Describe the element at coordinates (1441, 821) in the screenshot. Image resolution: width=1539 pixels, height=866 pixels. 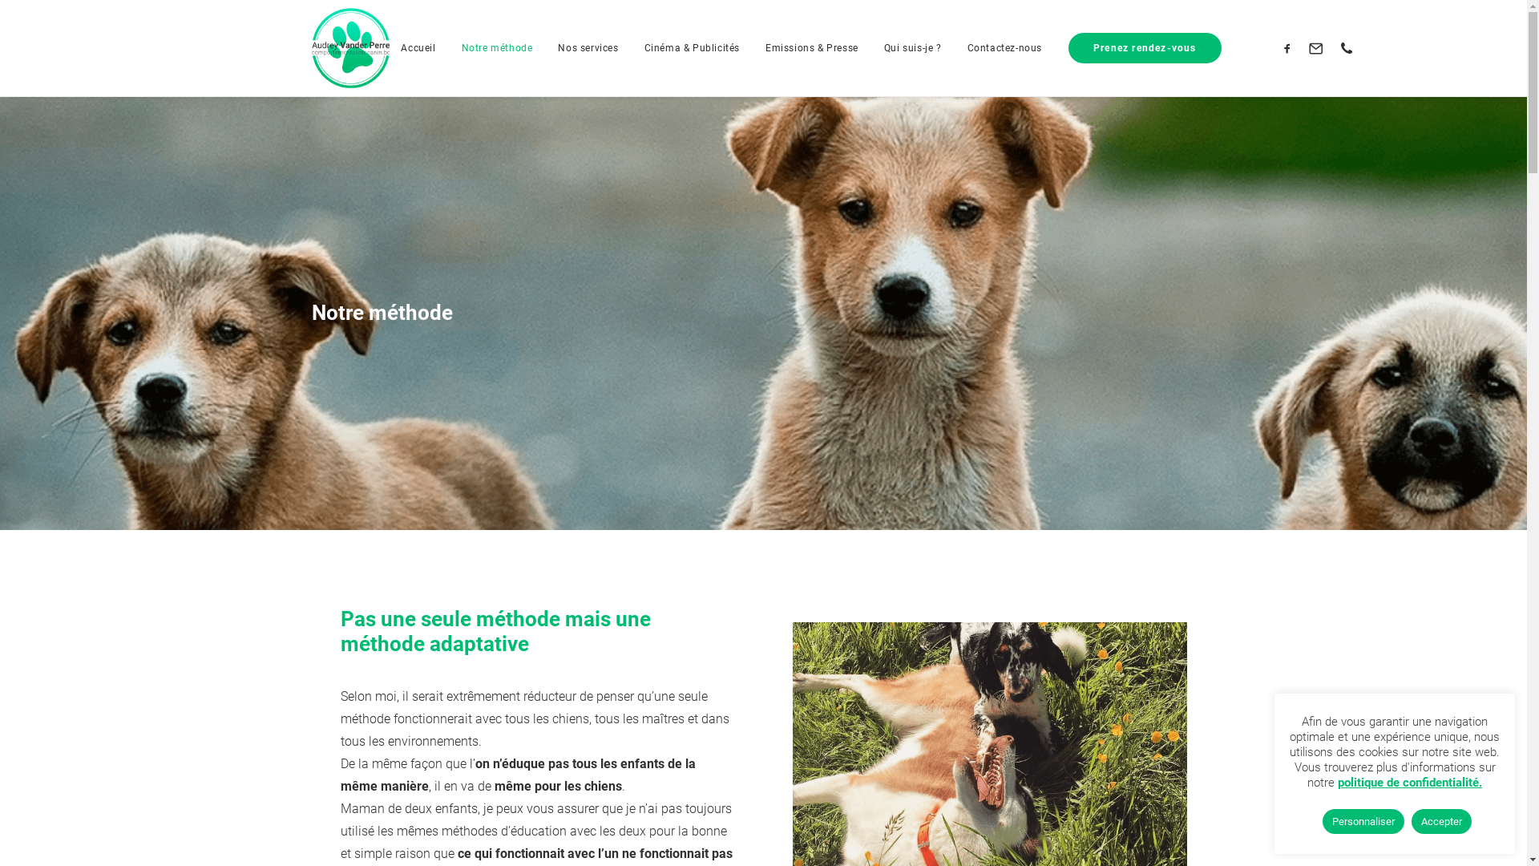
I see `Accepter` at that location.